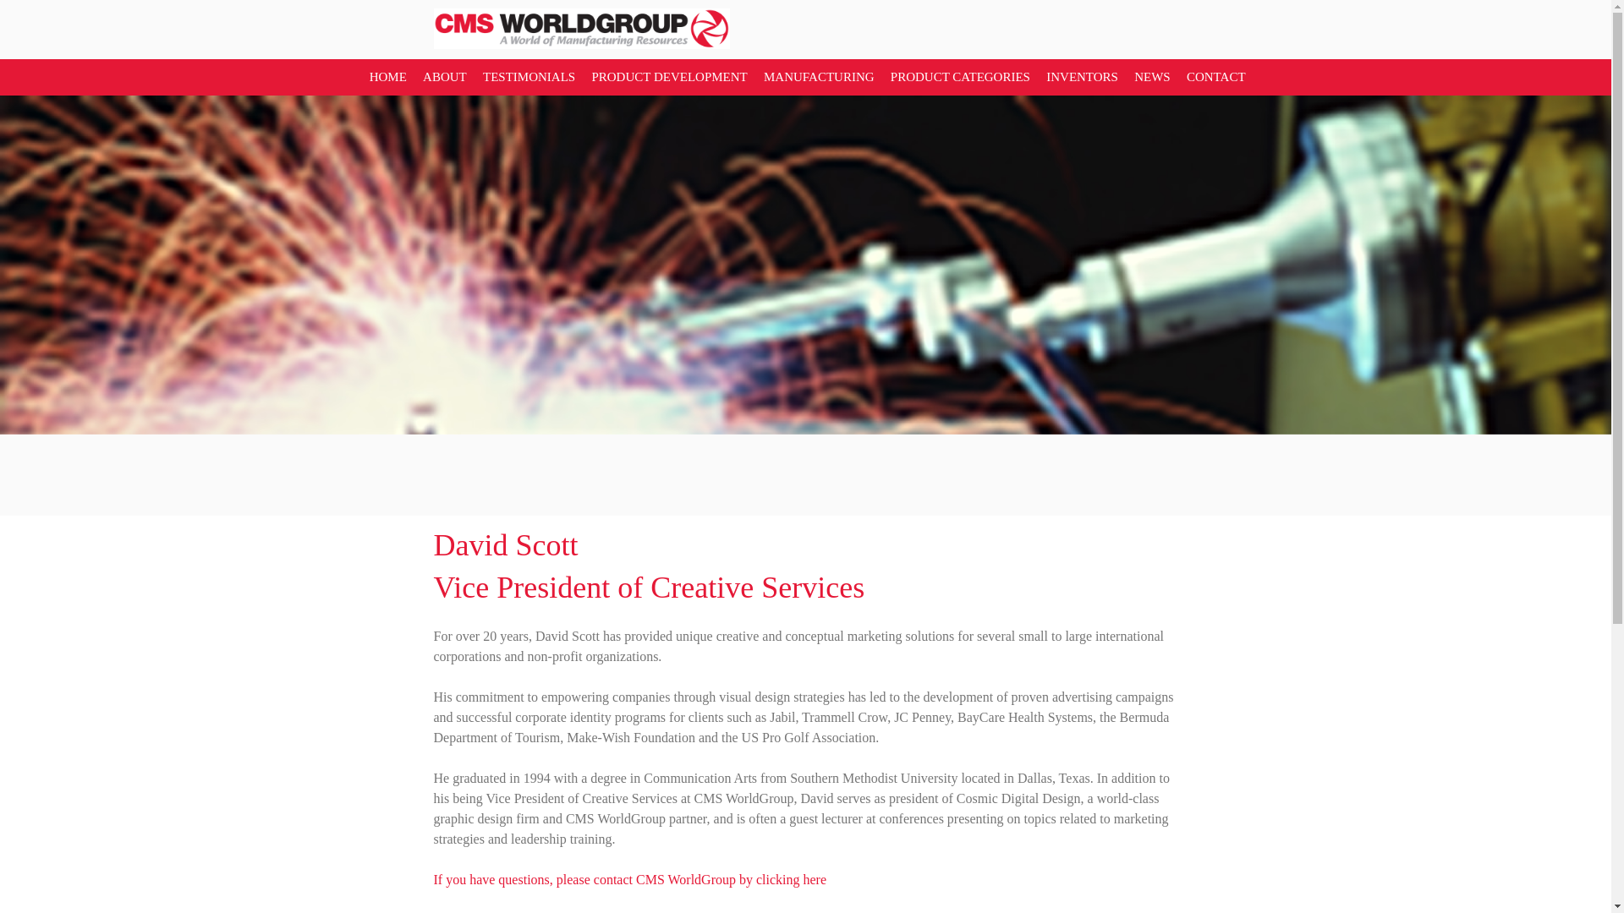 The height and width of the screenshot is (913, 1624). Describe the element at coordinates (442, 77) in the screenshot. I see `ABOUT` at that location.